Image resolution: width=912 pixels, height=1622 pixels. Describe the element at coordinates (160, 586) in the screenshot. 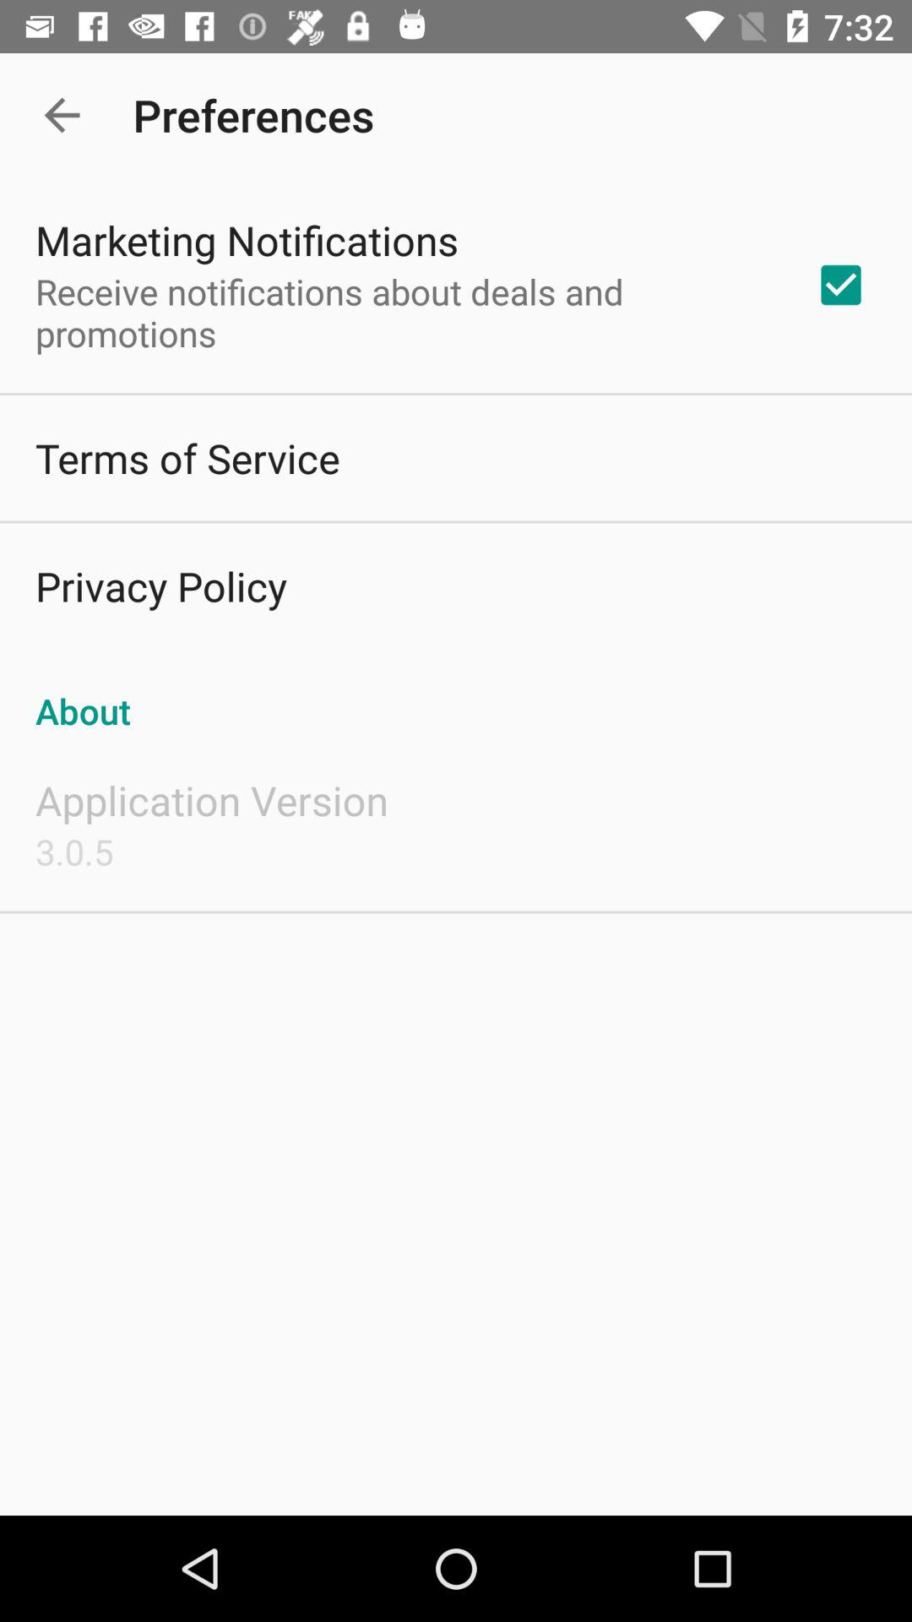

I see `select the privacy policy item` at that location.